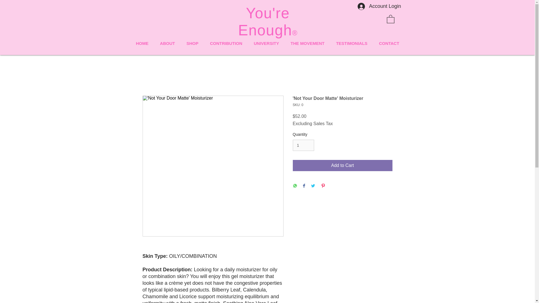 Image resolution: width=539 pixels, height=303 pixels. What do you see at coordinates (192, 43) in the screenshot?
I see `SHOP` at bounding box center [192, 43].